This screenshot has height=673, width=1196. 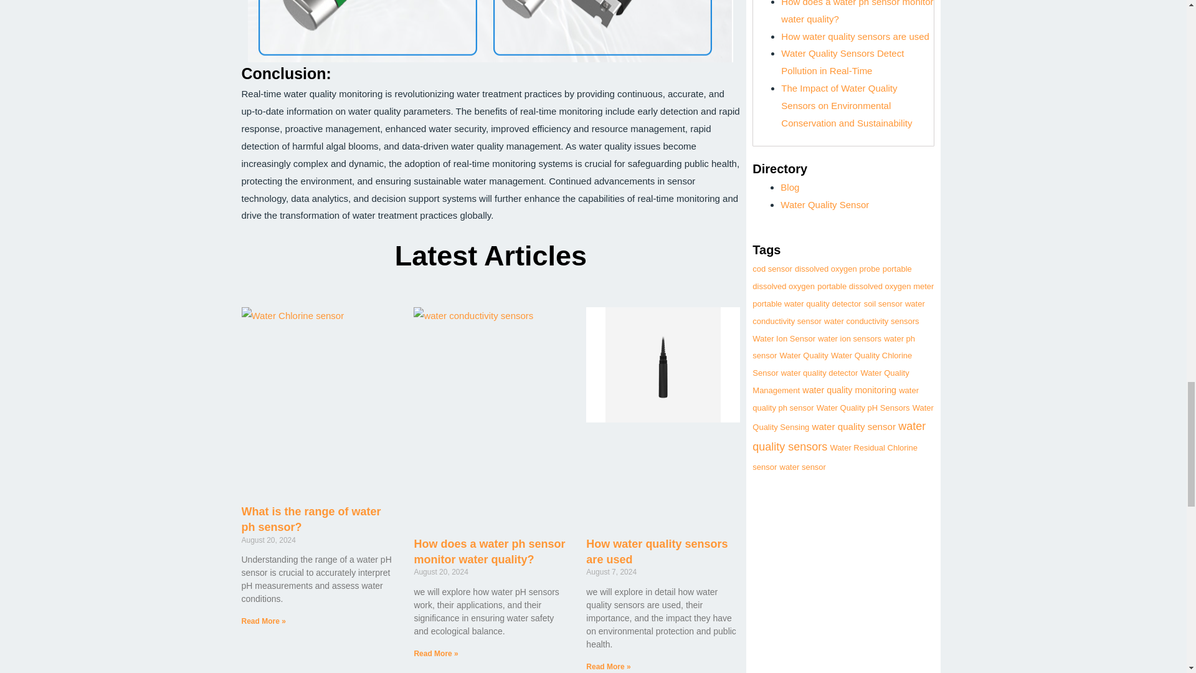 What do you see at coordinates (657, 551) in the screenshot?
I see `How water quality sensors are used` at bounding box center [657, 551].